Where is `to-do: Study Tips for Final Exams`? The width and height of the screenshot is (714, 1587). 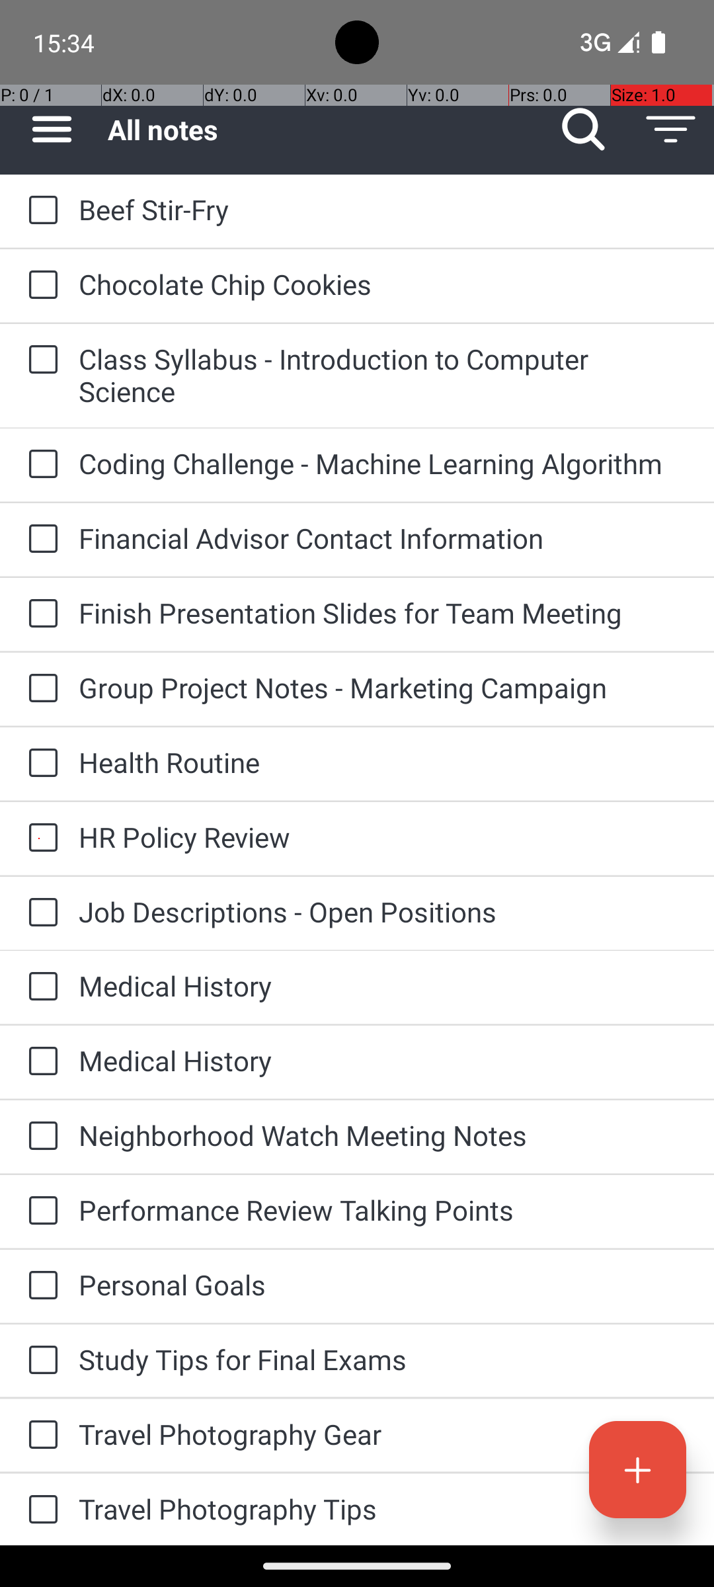 to-do: Study Tips for Final Exams is located at coordinates (40, 1361).